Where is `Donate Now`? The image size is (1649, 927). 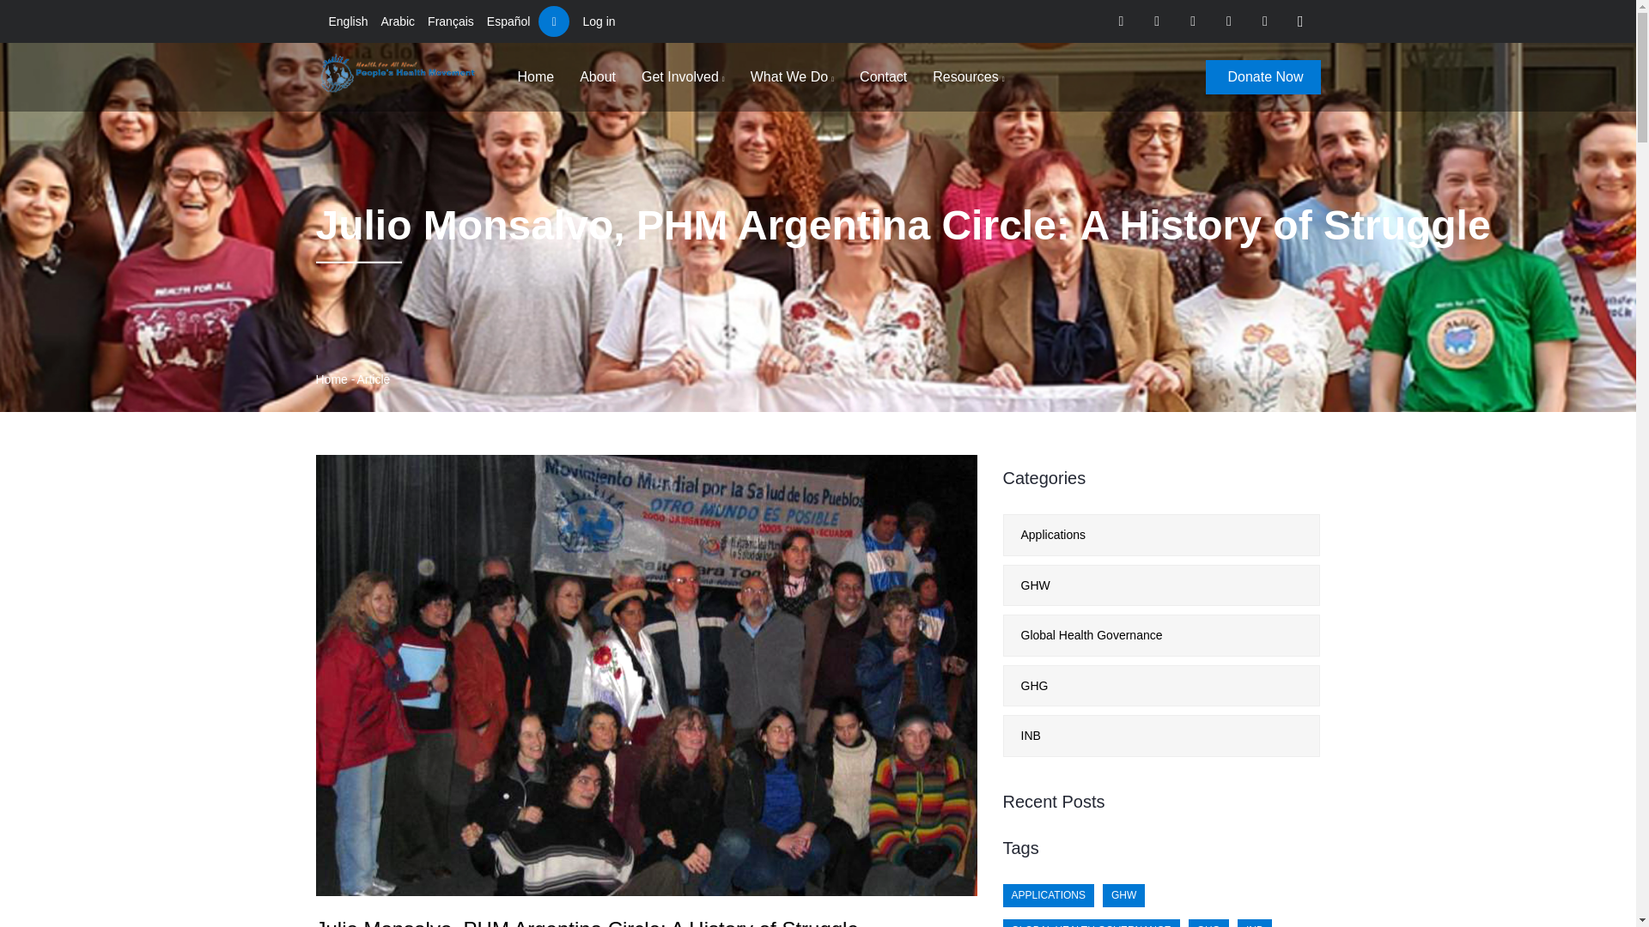
Donate Now is located at coordinates (1263, 77).